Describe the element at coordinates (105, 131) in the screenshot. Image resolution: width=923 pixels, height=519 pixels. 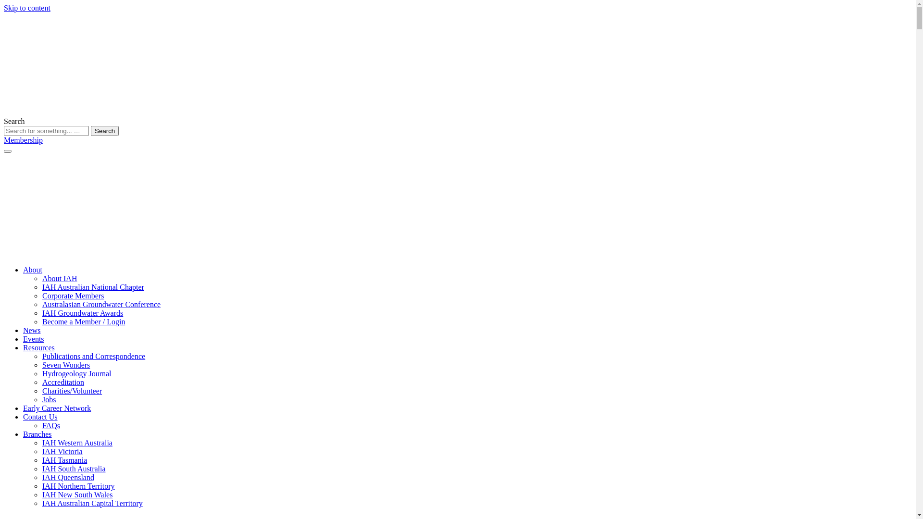
I see `Search` at that location.